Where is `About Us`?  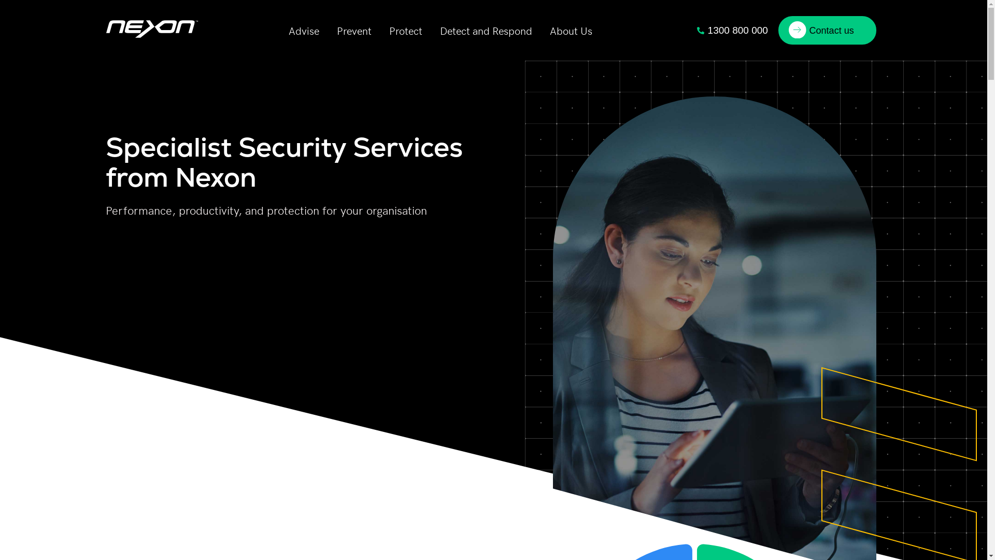 About Us is located at coordinates (571, 30).